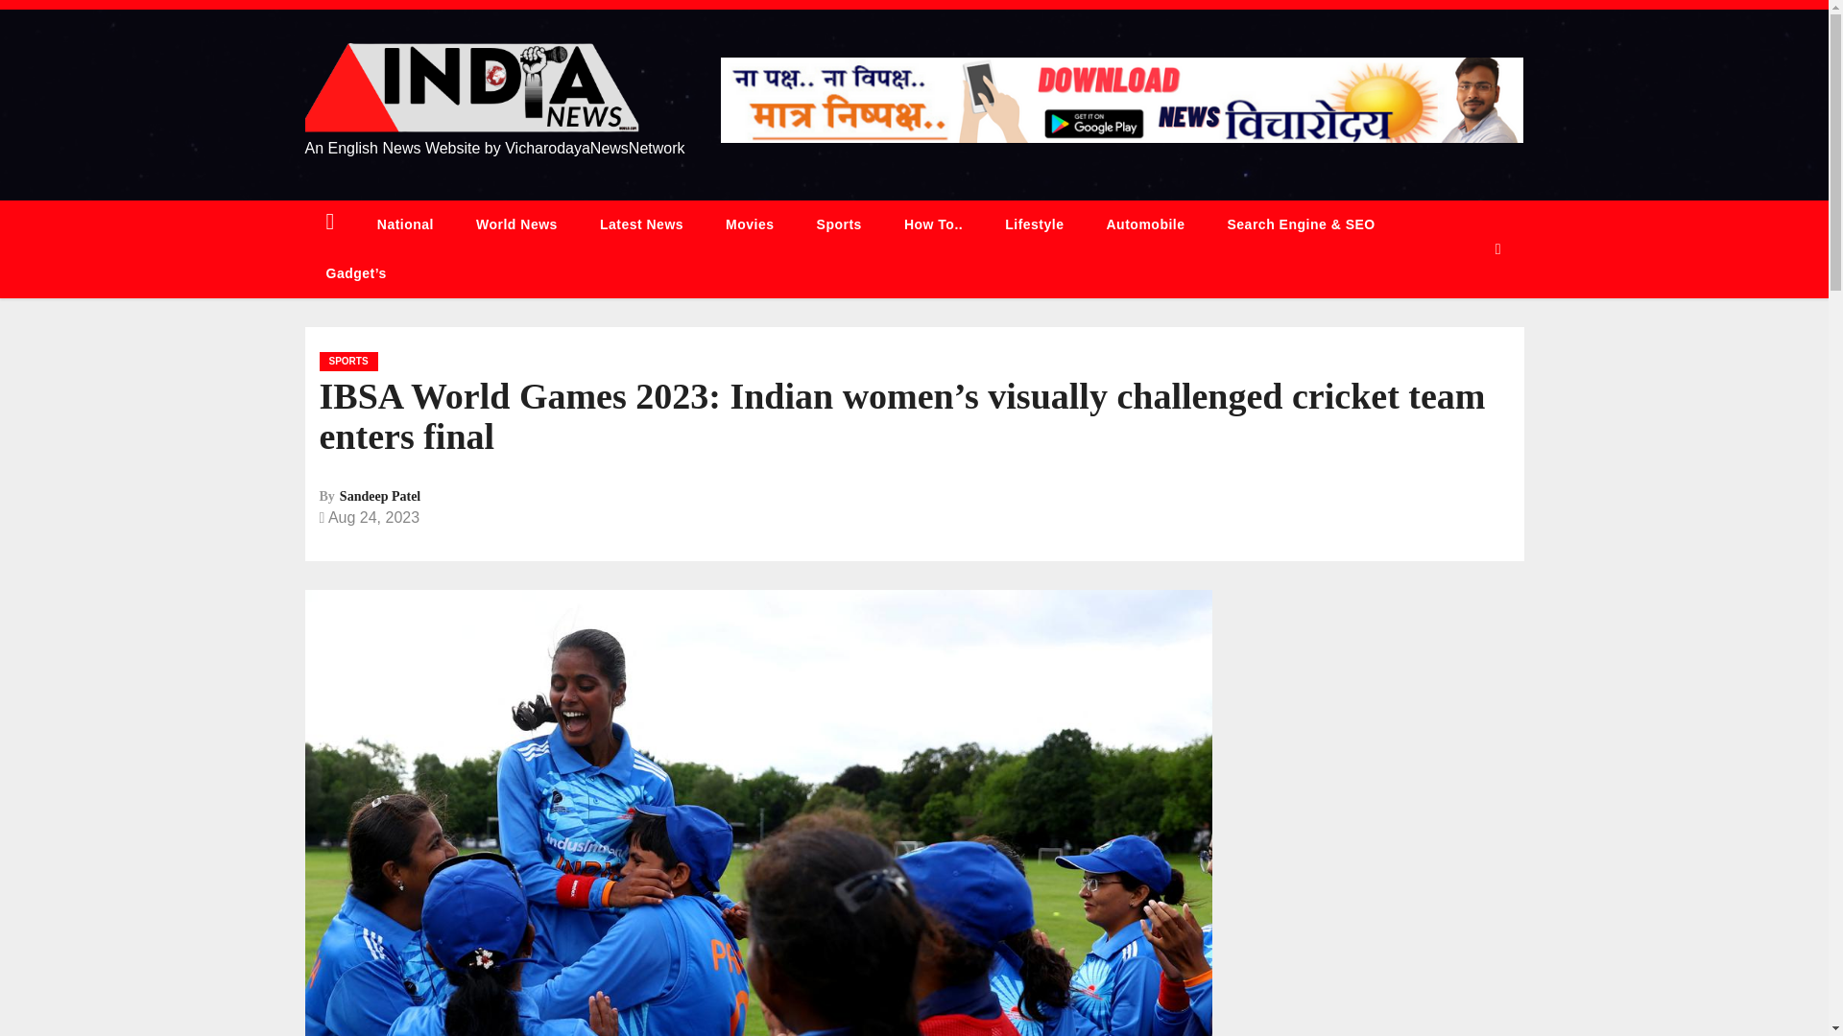 This screenshot has height=1036, width=1843. Describe the element at coordinates (641, 224) in the screenshot. I see `Latest news` at that location.